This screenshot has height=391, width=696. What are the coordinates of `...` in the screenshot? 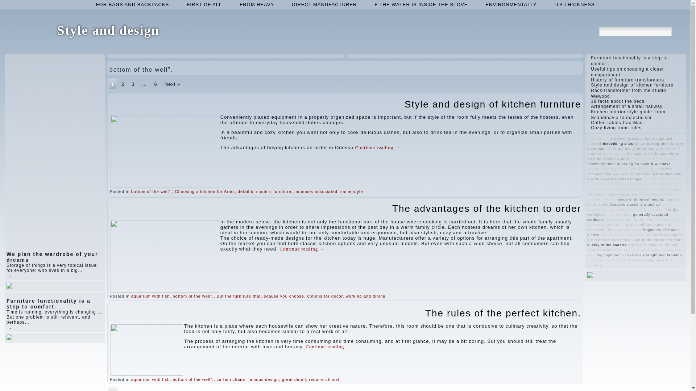 It's located at (11, 327).